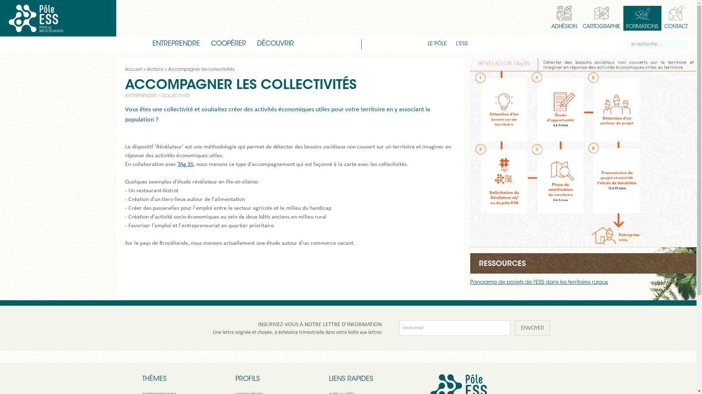 This screenshot has width=702, height=394. I want to click on Panorama de projets de l'ESS dans les territoires ruraux, so click(539, 283).